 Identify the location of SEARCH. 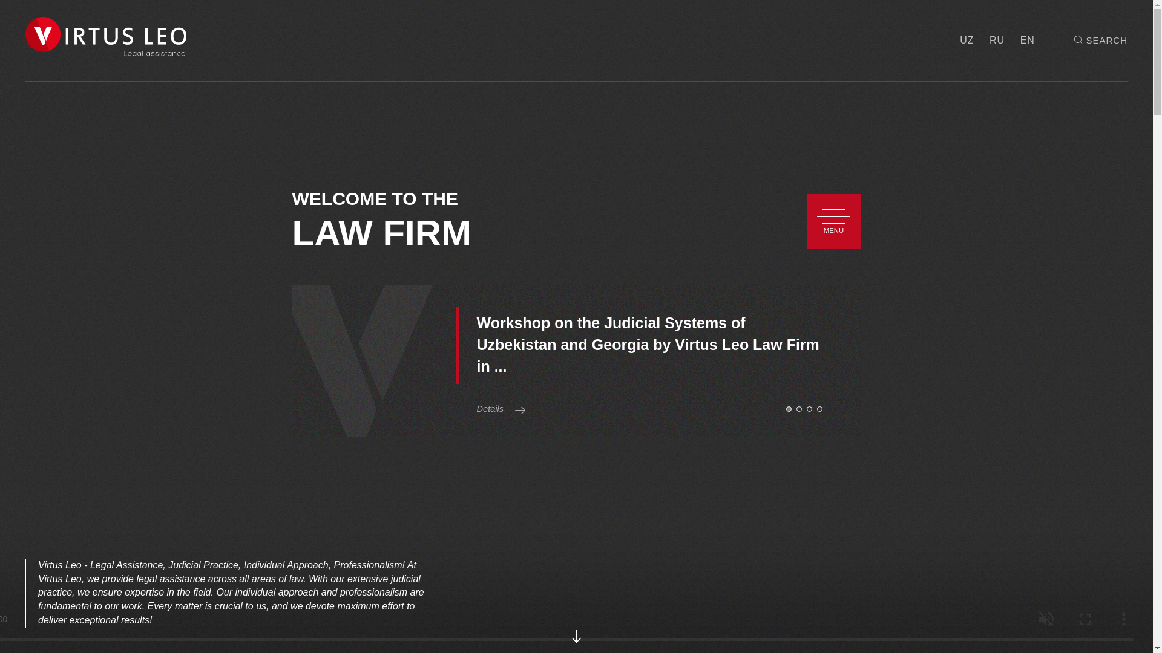
(1100, 40).